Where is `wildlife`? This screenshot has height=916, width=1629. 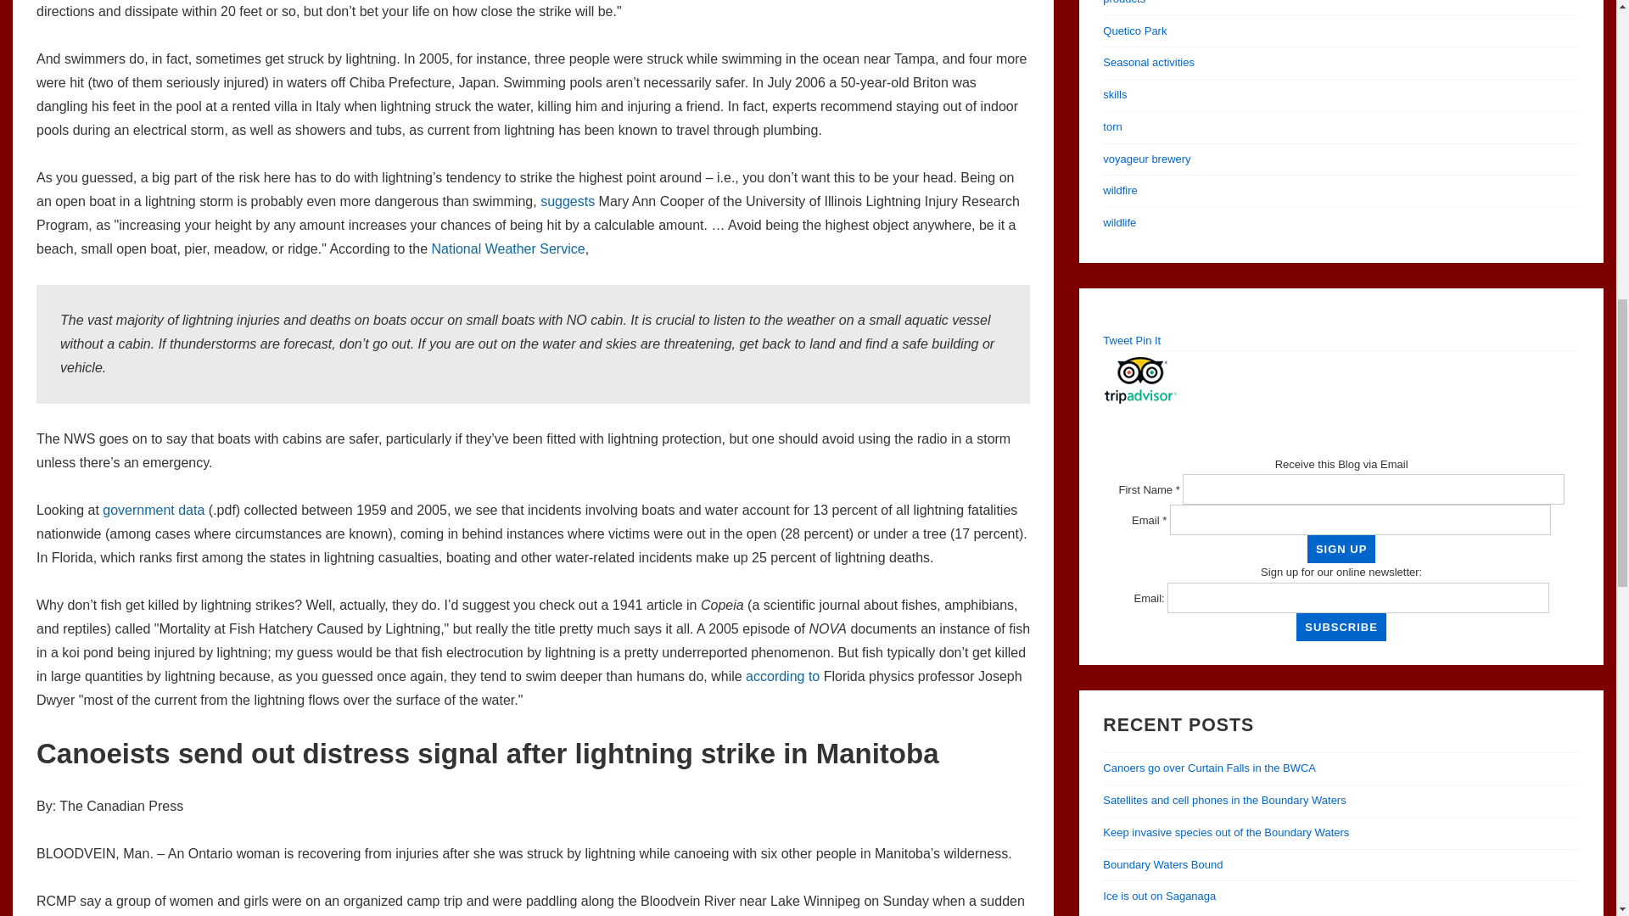 wildlife is located at coordinates (1118, 222).